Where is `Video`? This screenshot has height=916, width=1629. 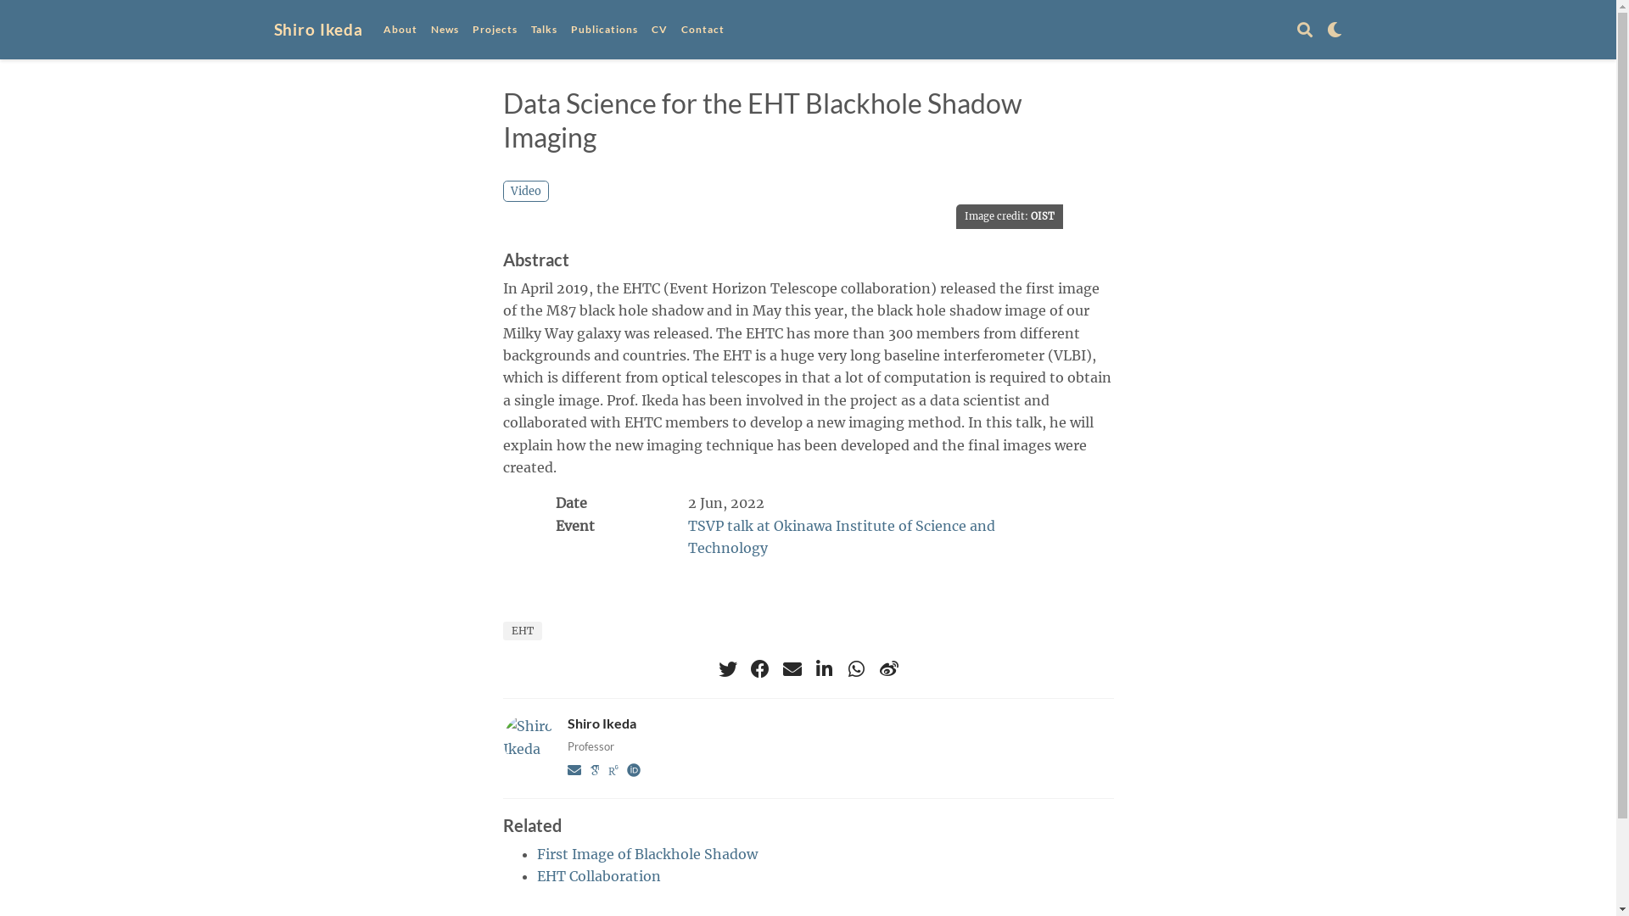
Video is located at coordinates (525, 192).